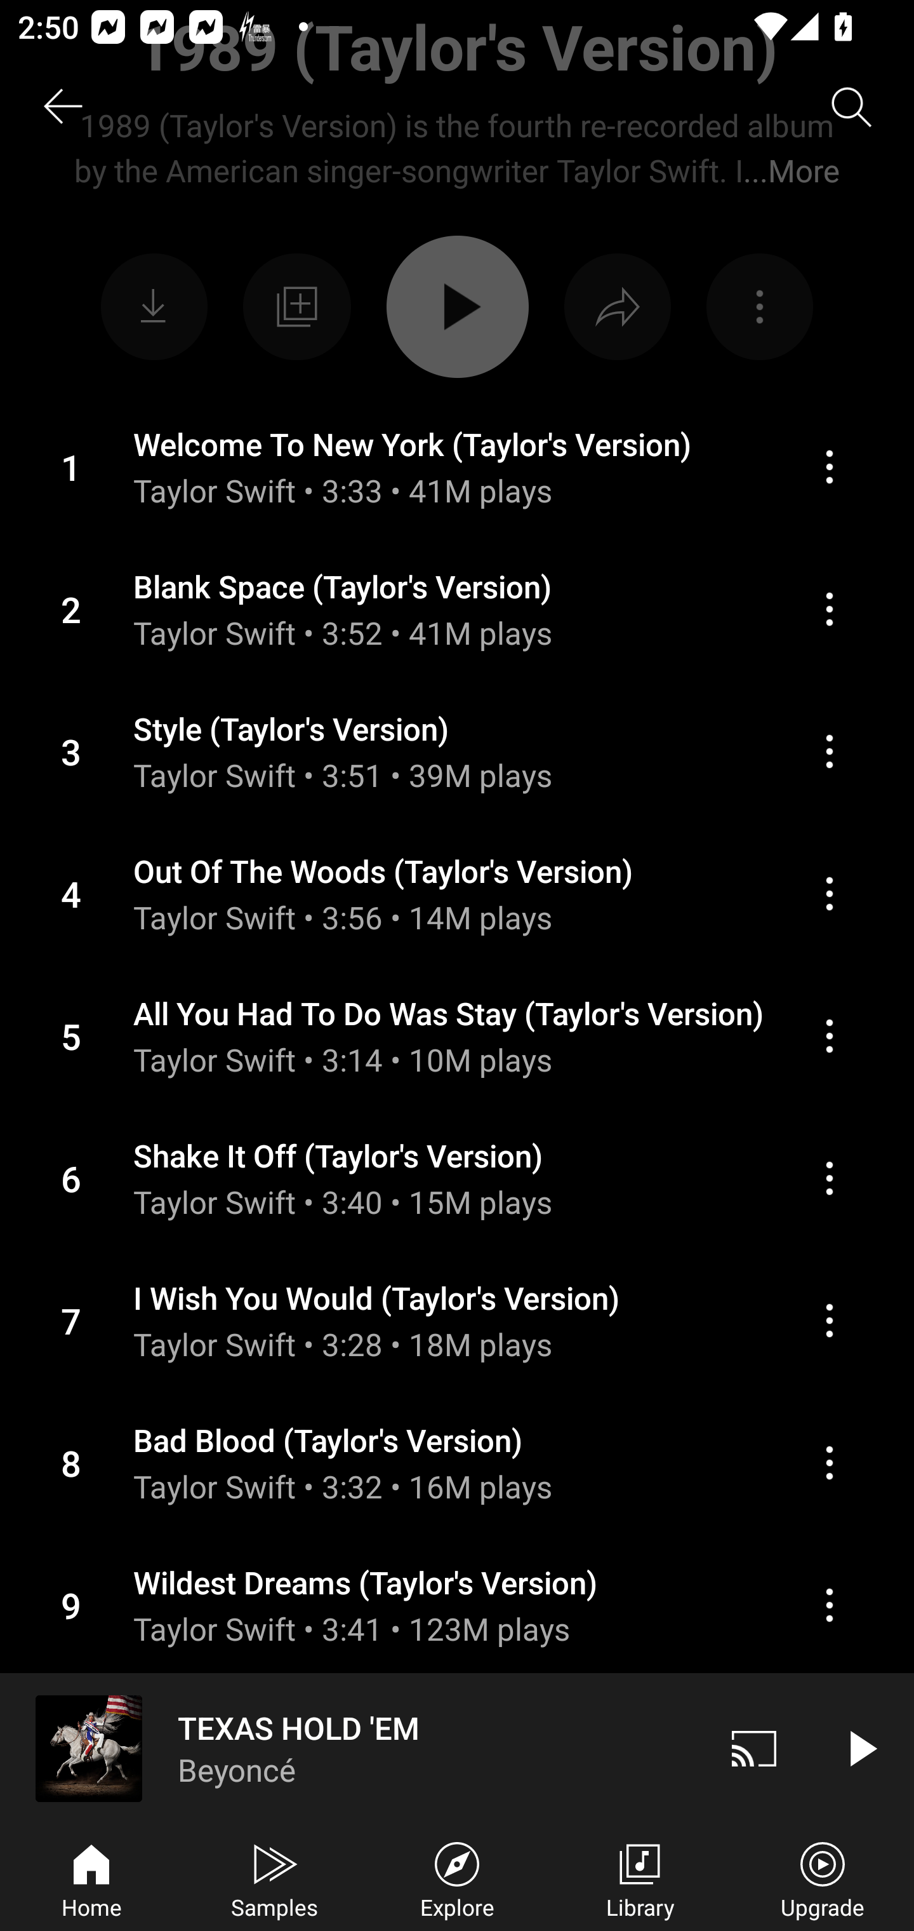  Describe the element at coordinates (829, 893) in the screenshot. I see `Action menu` at that location.